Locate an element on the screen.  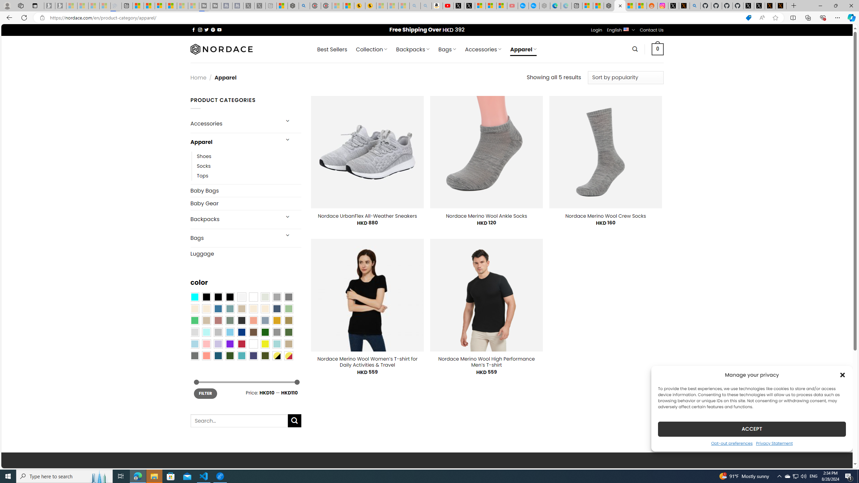
FILTER is located at coordinates (205, 393).